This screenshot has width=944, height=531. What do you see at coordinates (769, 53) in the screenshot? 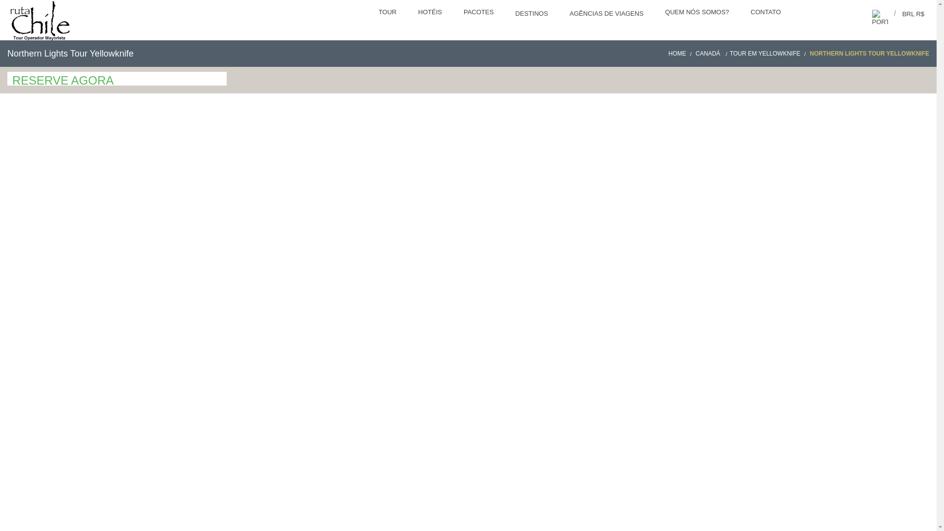
I see `TOUR EM YELLOWKNIFE` at bounding box center [769, 53].